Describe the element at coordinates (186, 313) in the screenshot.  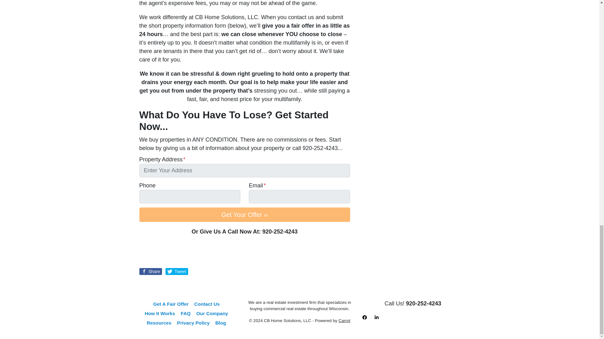
I see `FAQ` at that location.